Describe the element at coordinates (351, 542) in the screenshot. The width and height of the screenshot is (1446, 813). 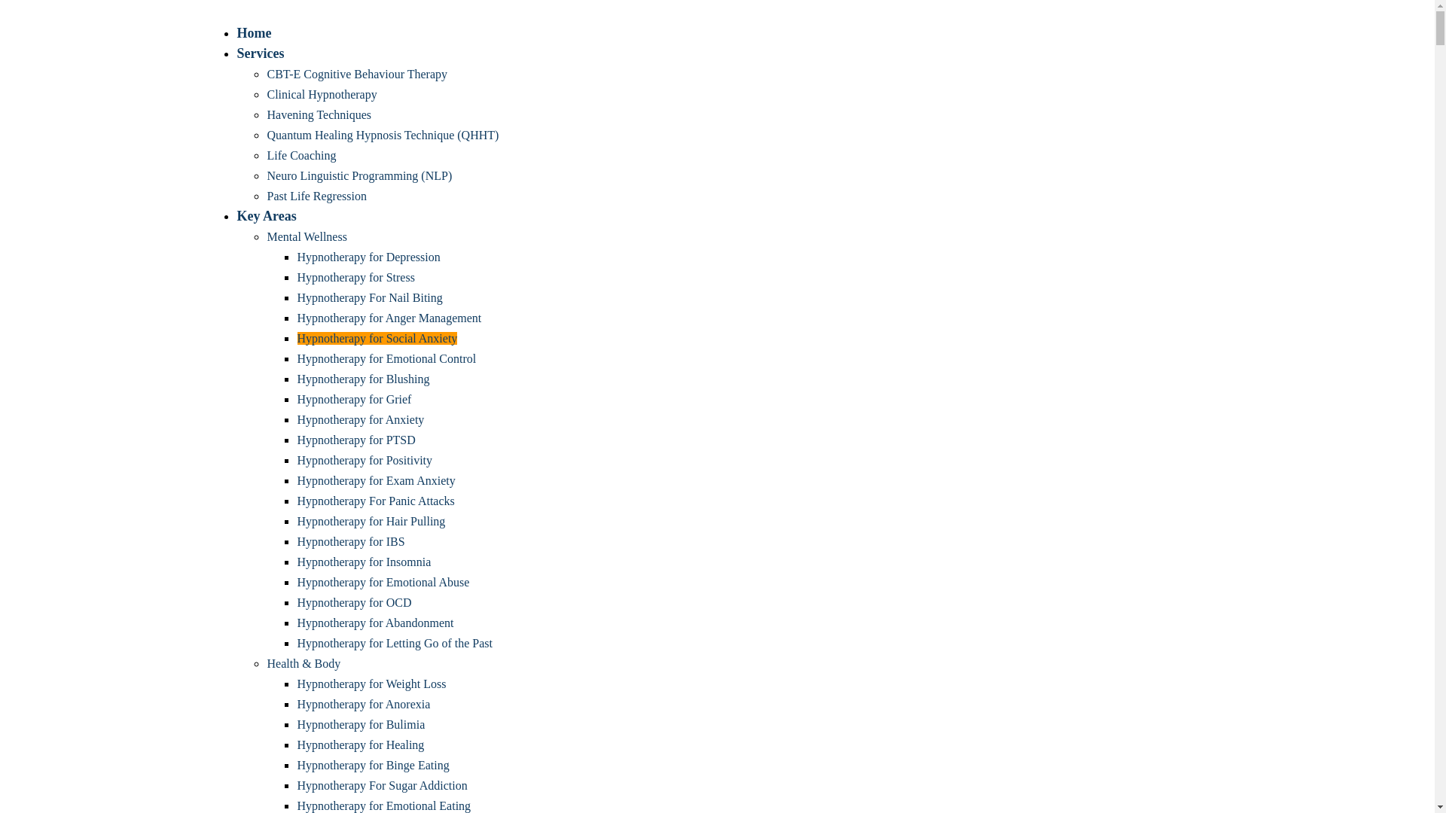
I see `Hypnotherapy for IBS` at that location.